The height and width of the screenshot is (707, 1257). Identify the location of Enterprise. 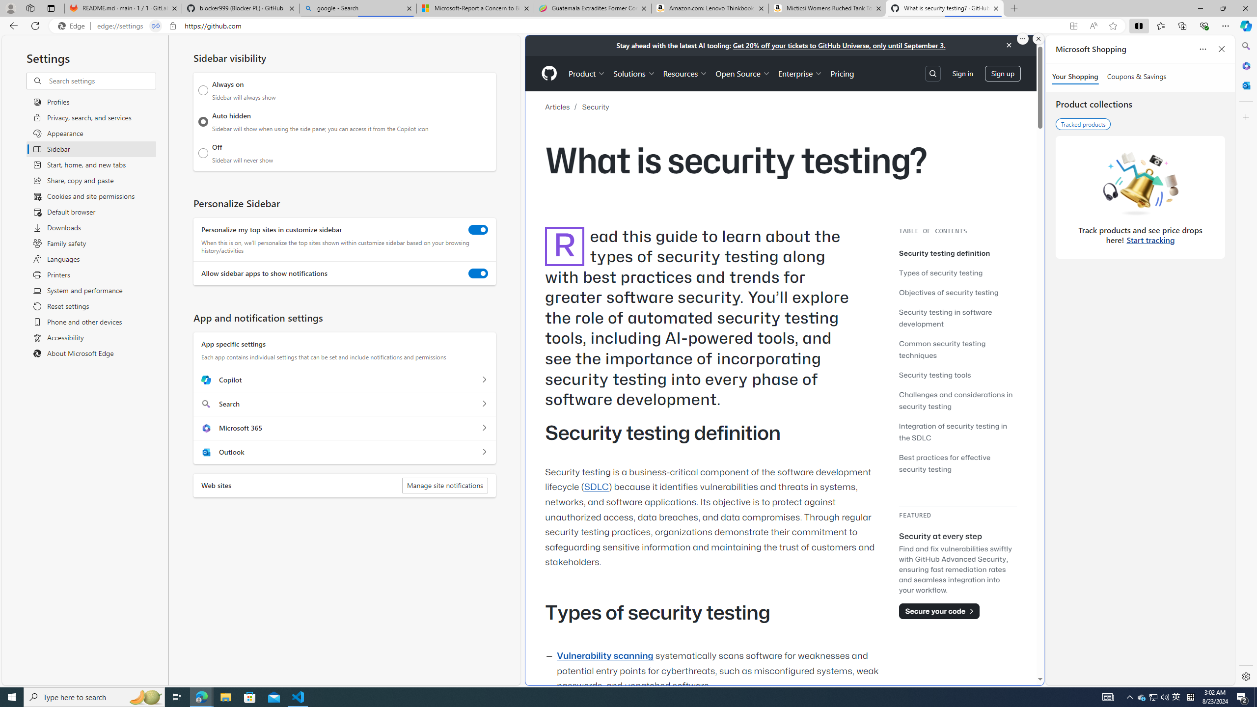
(800, 73).